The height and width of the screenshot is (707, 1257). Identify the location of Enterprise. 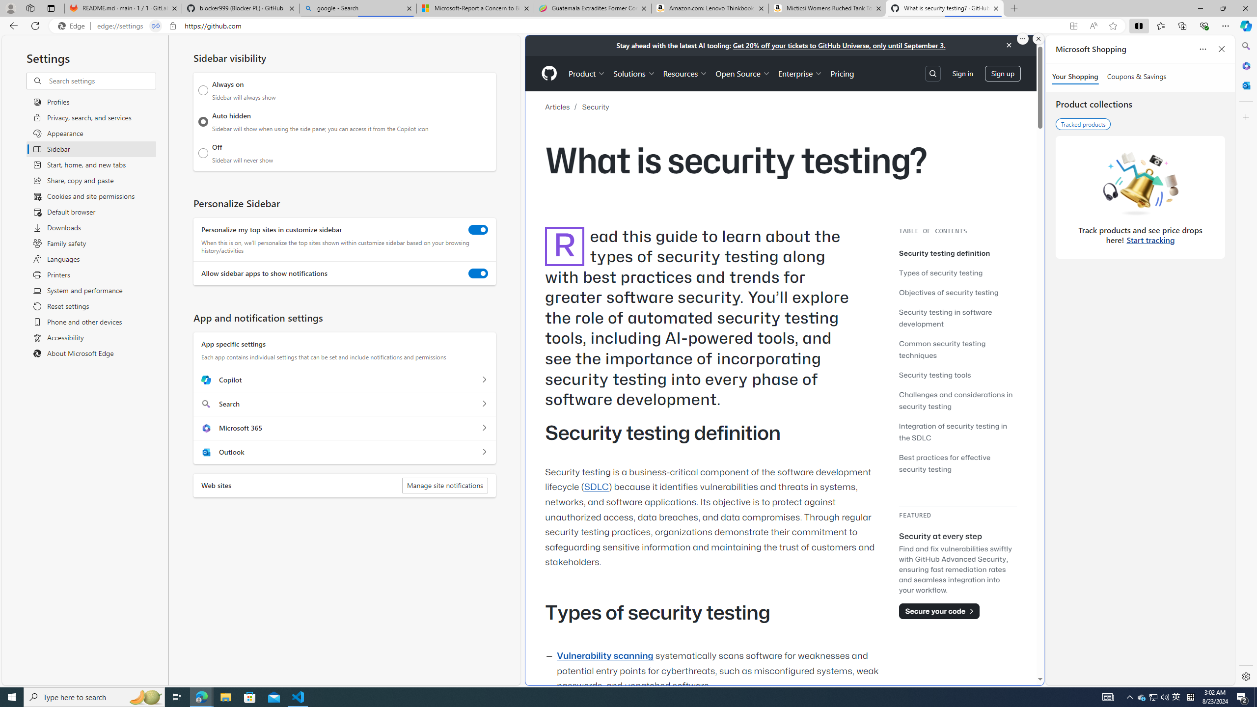
(800, 73).